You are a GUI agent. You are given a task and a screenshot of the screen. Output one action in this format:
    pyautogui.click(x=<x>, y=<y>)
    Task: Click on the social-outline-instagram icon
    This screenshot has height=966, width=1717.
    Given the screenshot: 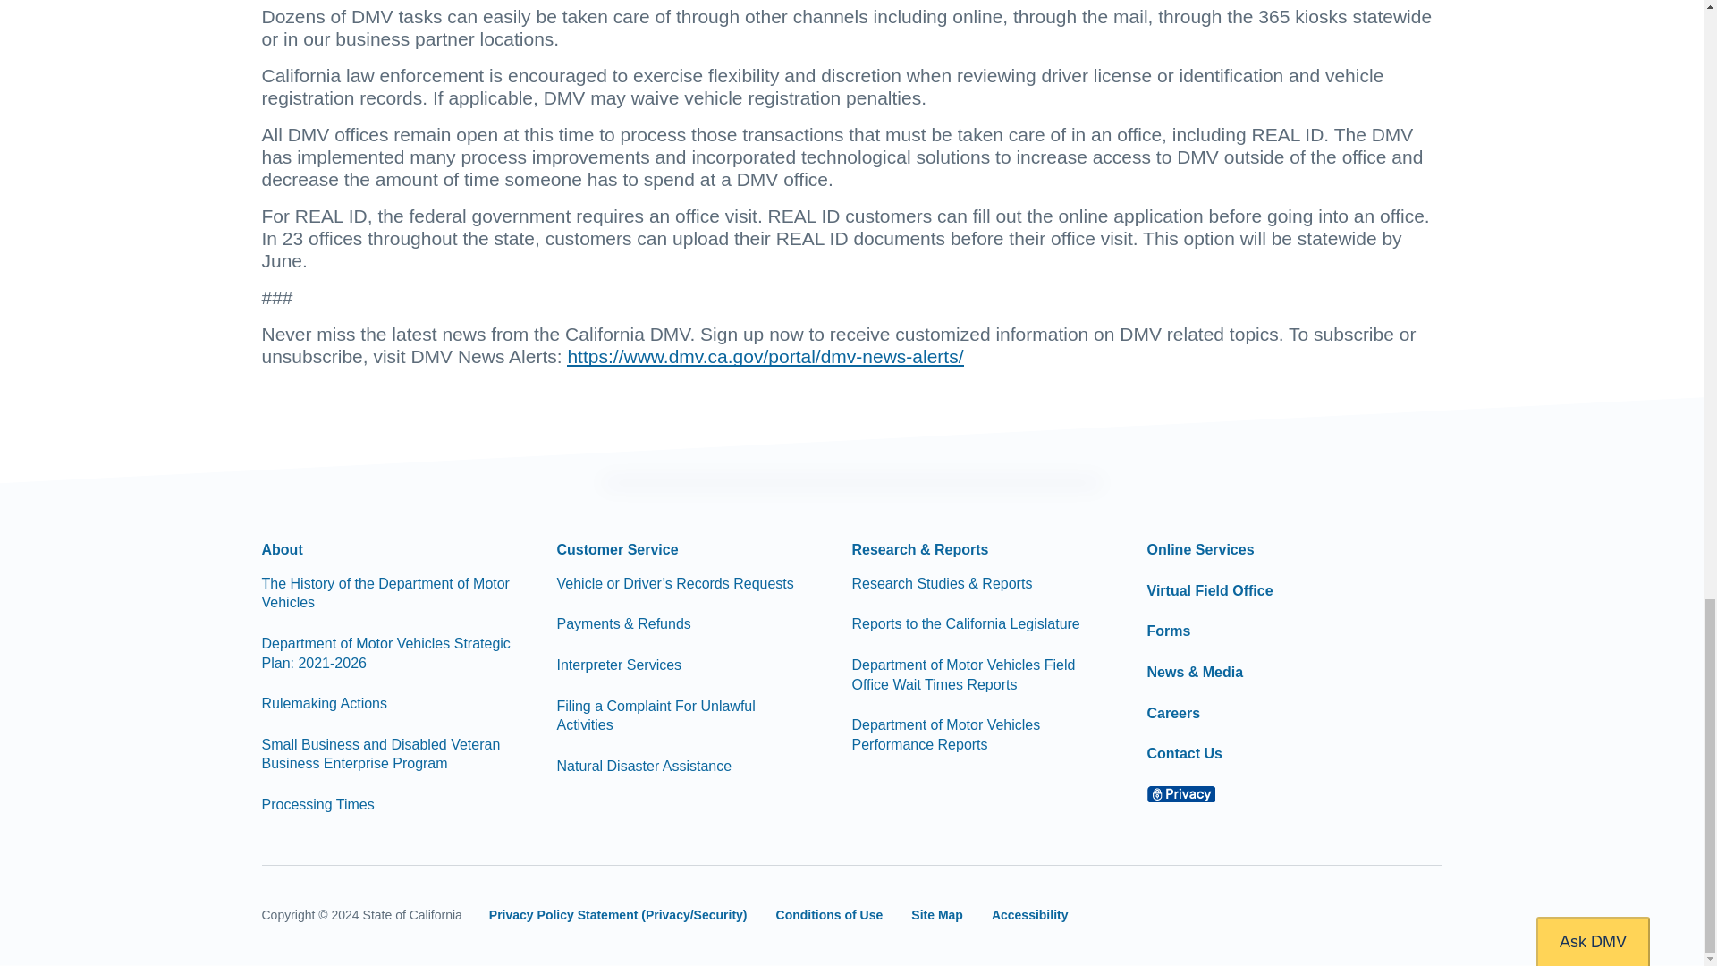 What is the action you would take?
    pyautogui.click(x=1358, y=916)
    